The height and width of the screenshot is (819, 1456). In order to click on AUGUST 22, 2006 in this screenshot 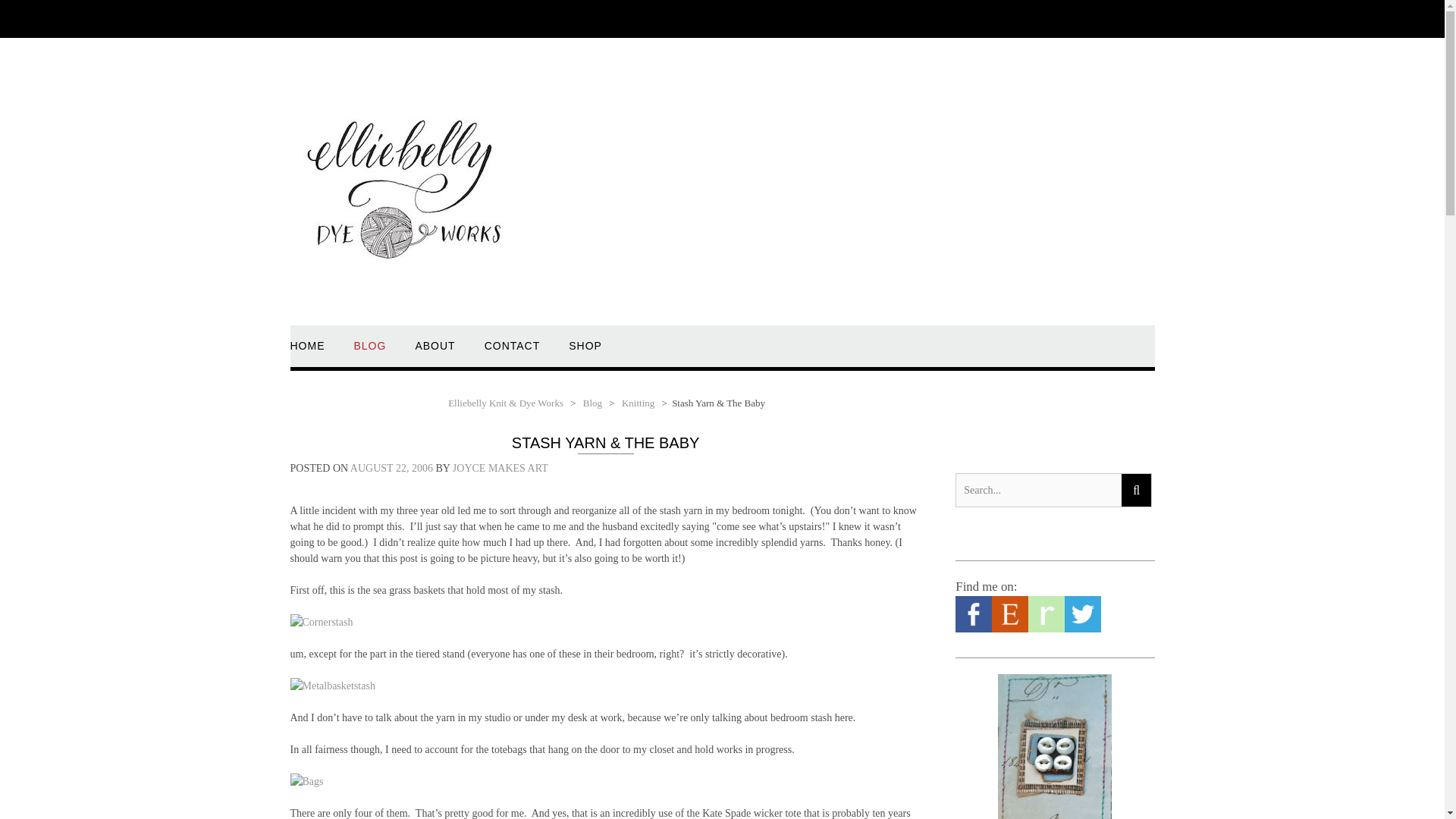, I will do `click(391, 469)`.